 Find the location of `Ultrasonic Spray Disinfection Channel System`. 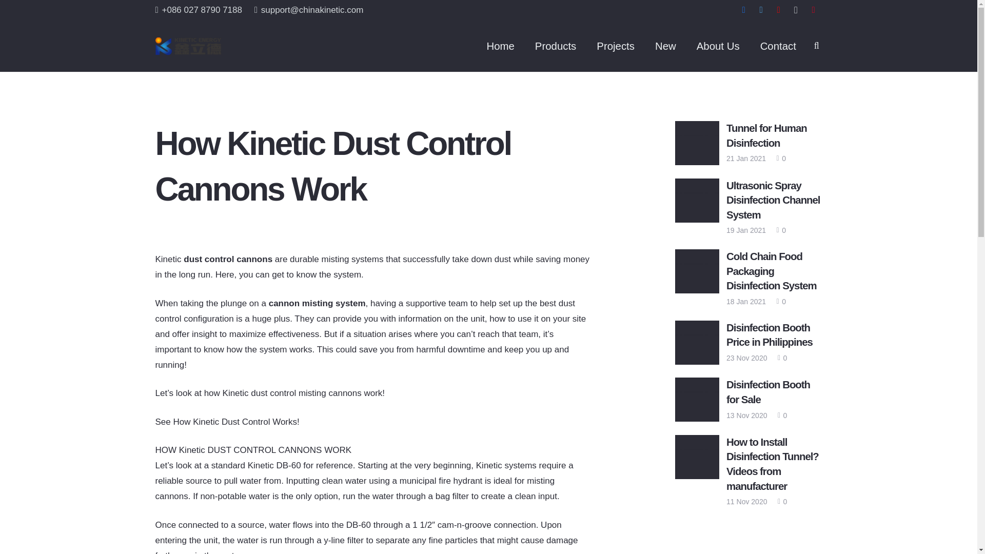

Ultrasonic Spray Disinfection Channel System is located at coordinates (773, 200).